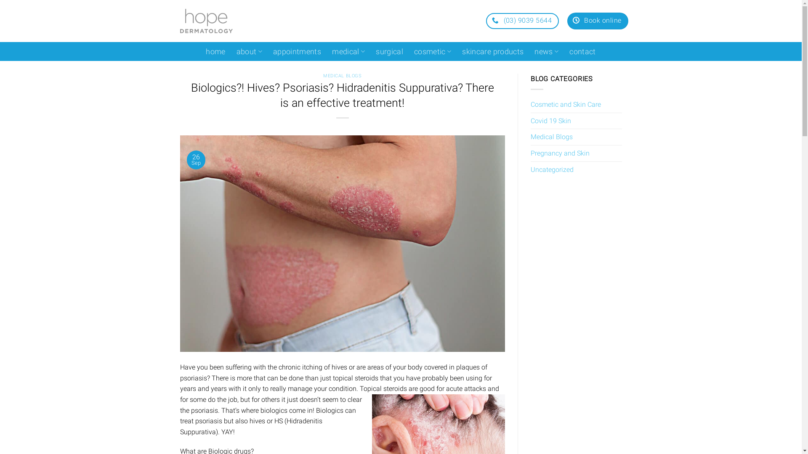  Describe the element at coordinates (215, 51) in the screenshot. I see `home` at that location.